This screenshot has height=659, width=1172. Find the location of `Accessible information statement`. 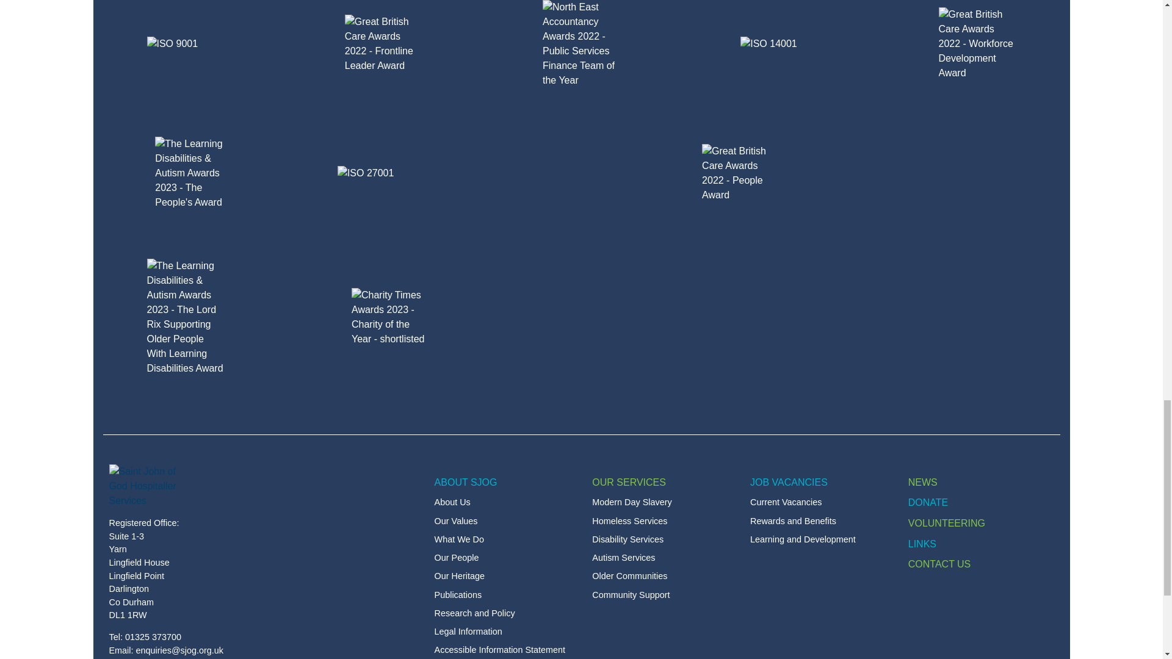

Accessible information statement is located at coordinates (507, 650).